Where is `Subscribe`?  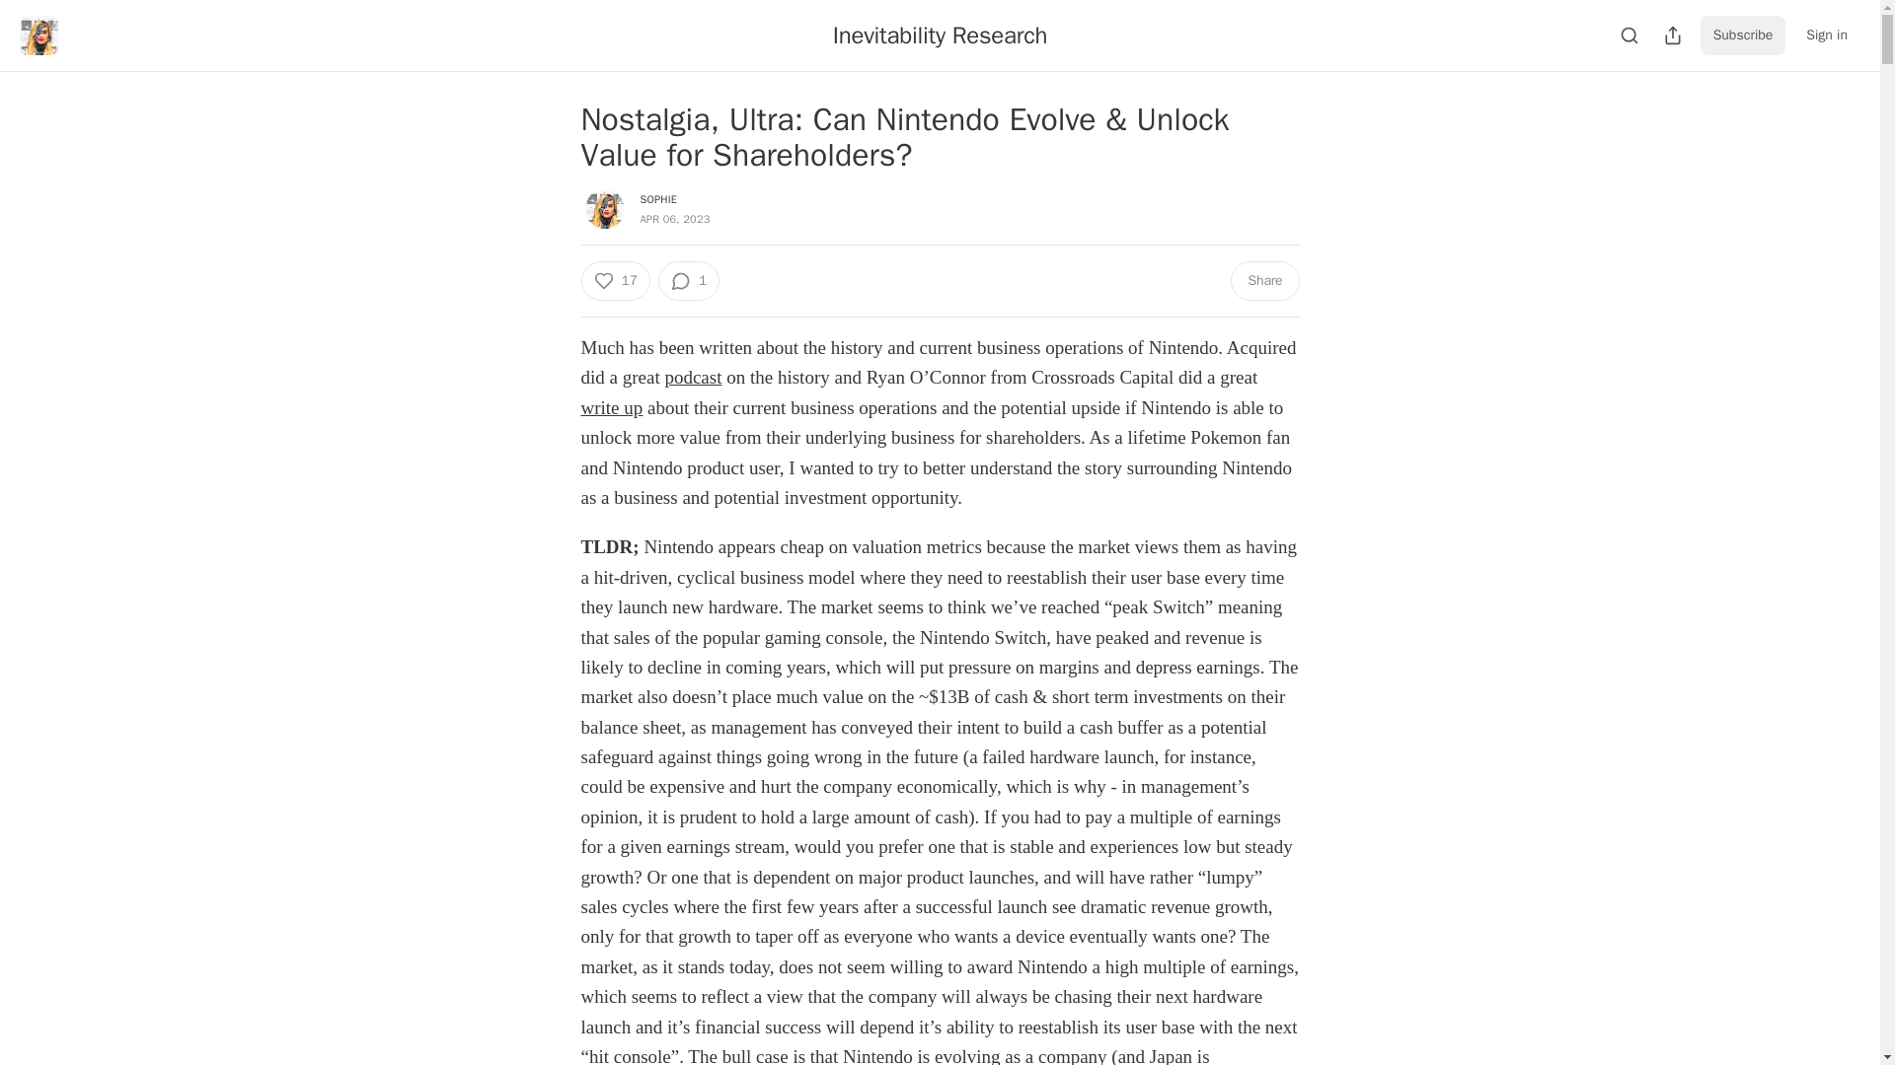
Subscribe is located at coordinates (1743, 35).